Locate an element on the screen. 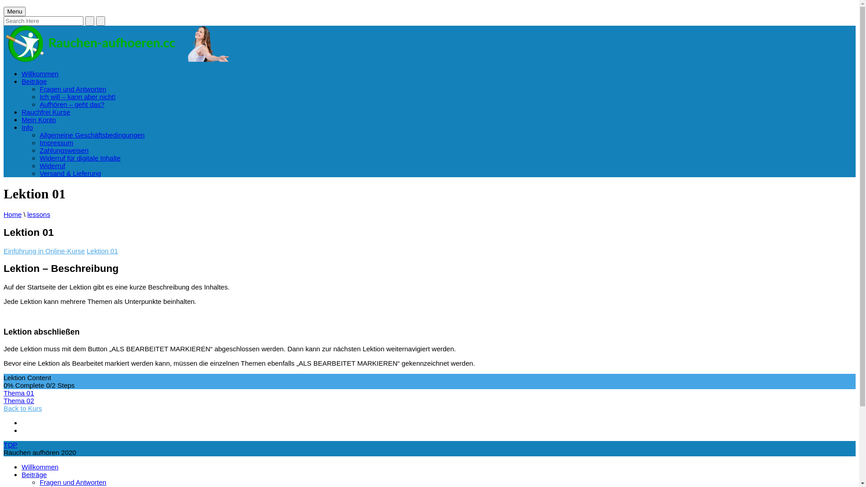  TOP is located at coordinates (11, 445).